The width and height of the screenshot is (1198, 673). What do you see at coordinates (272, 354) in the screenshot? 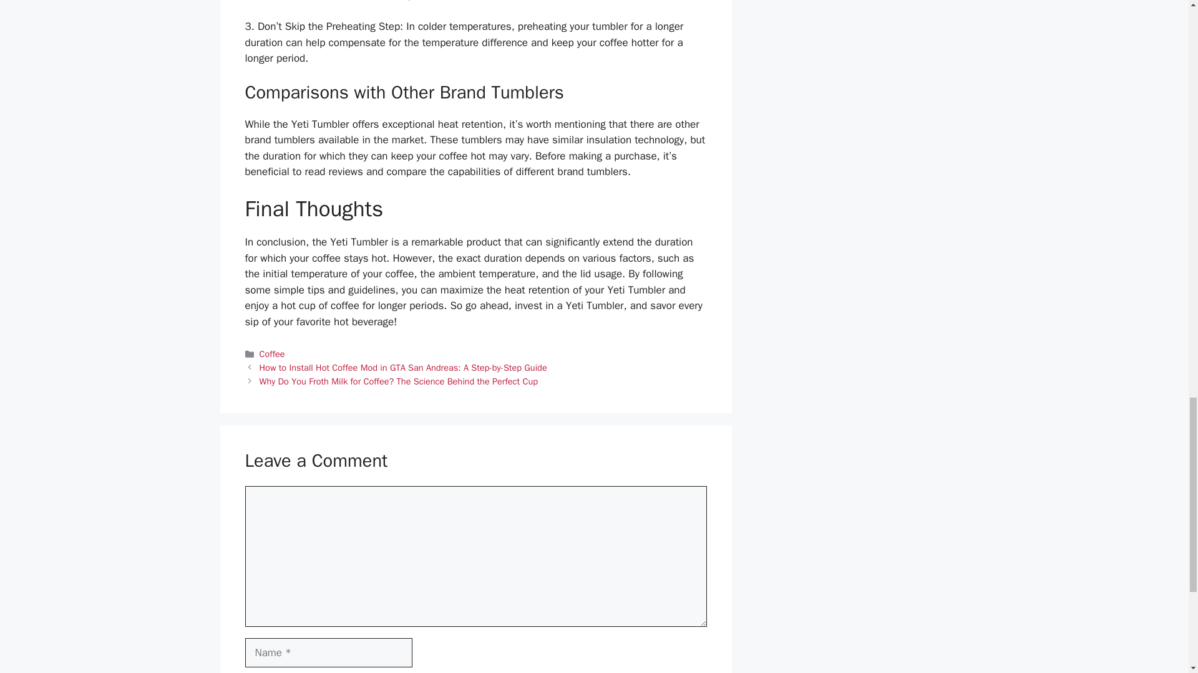
I see `Coffee` at bounding box center [272, 354].